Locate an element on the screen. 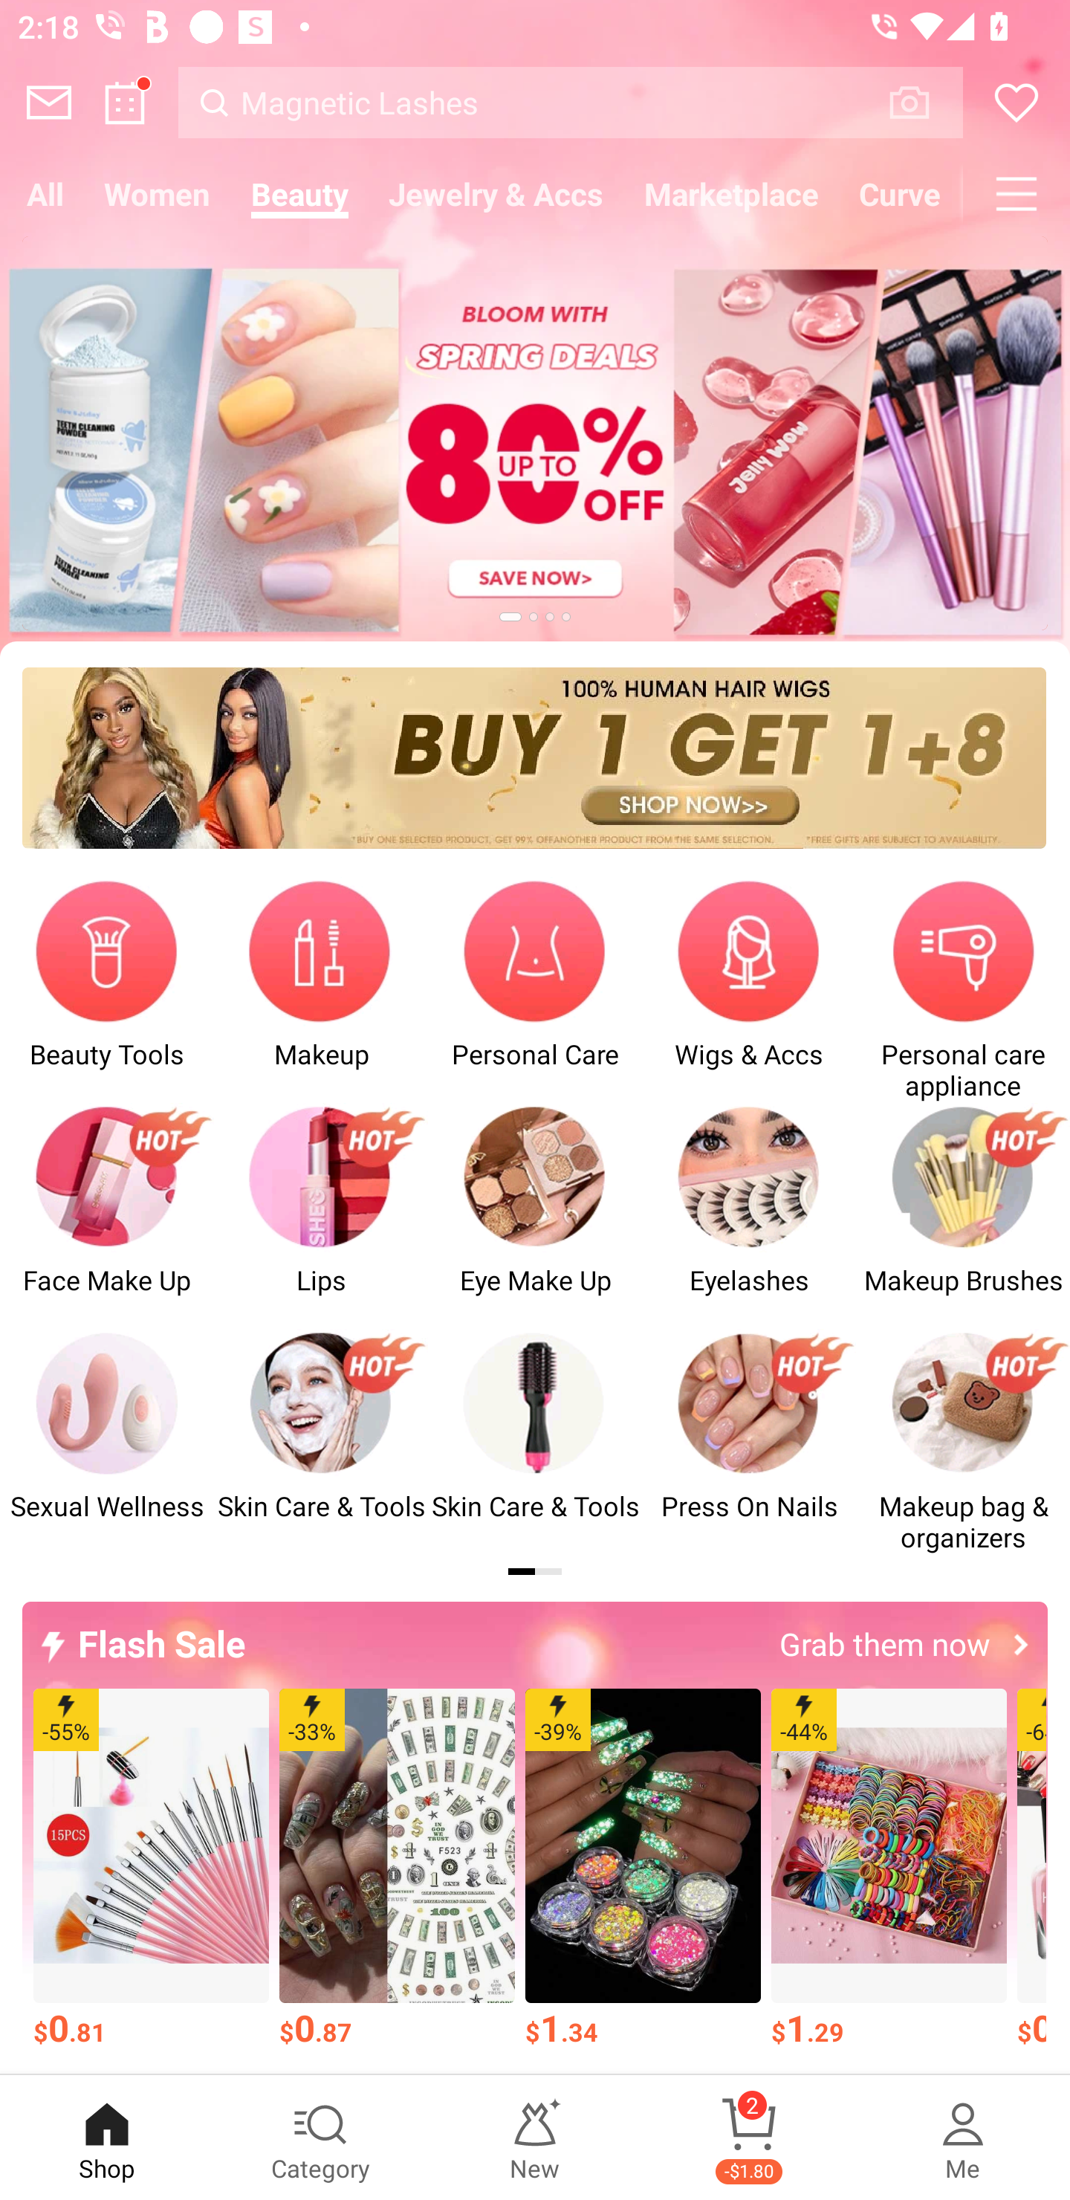 The width and height of the screenshot is (1070, 2200). Skin Care & Tools is located at coordinates (535, 1442).